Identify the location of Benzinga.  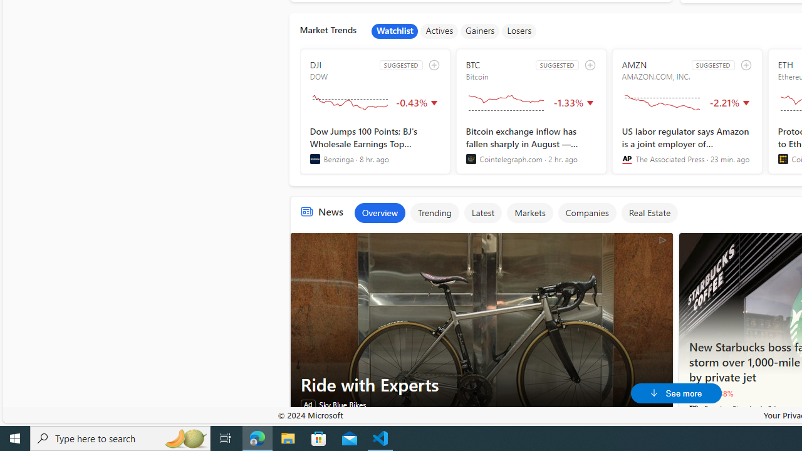
(315, 159).